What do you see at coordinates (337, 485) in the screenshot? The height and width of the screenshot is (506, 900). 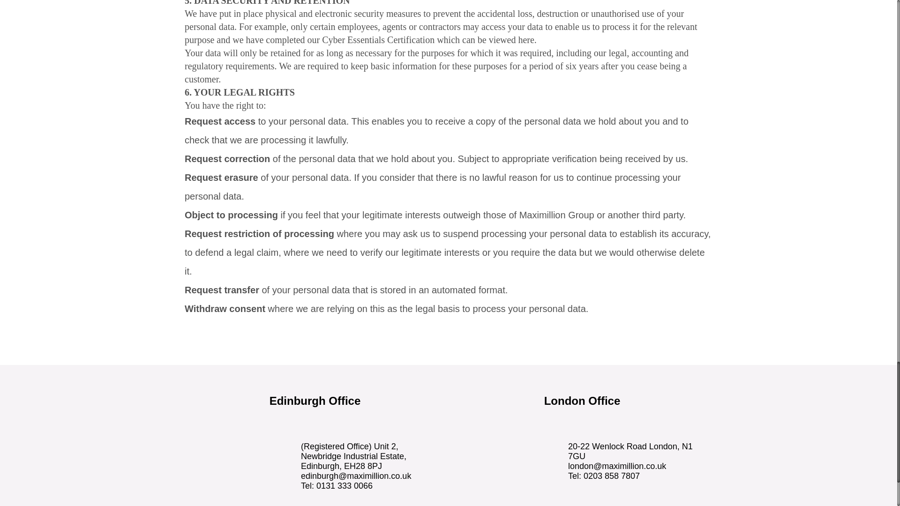 I see `Tel: 0131 333 0066` at bounding box center [337, 485].